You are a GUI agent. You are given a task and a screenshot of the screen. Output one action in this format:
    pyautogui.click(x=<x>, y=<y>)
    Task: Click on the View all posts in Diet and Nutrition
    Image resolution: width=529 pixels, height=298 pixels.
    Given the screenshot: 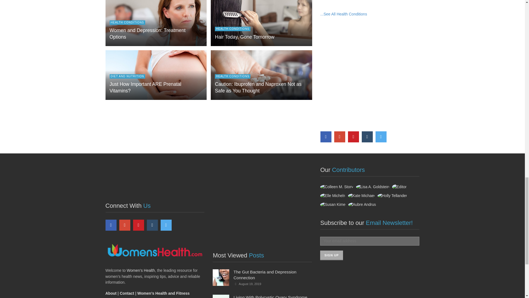 What is the action you would take?
    pyautogui.click(x=127, y=76)
    